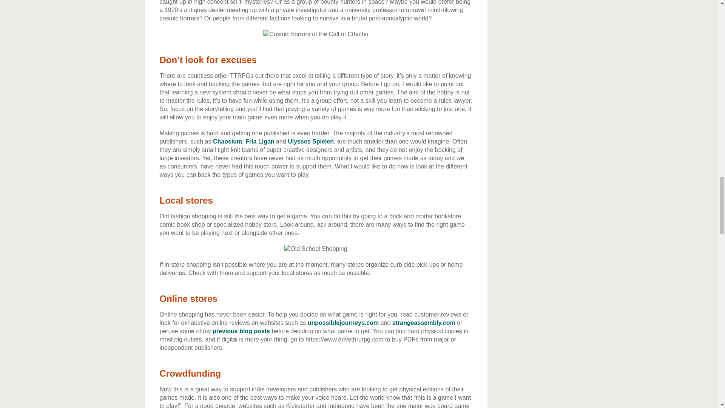  What do you see at coordinates (241, 331) in the screenshot?
I see `The Voyager's Workshop Blog` at bounding box center [241, 331].